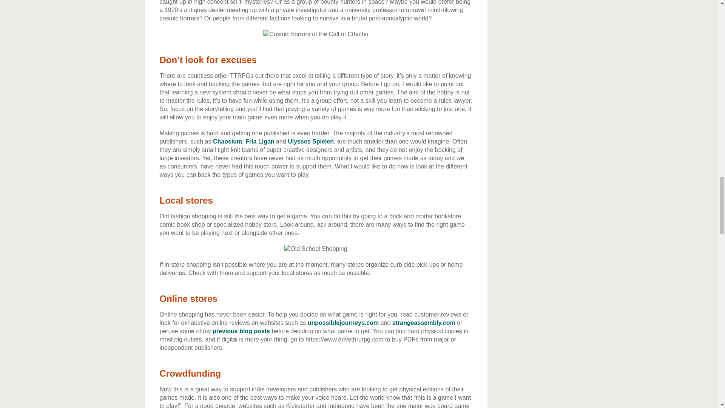  What do you see at coordinates (241, 331) in the screenshot?
I see `The Voyager's Workshop Blog` at bounding box center [241, 331].